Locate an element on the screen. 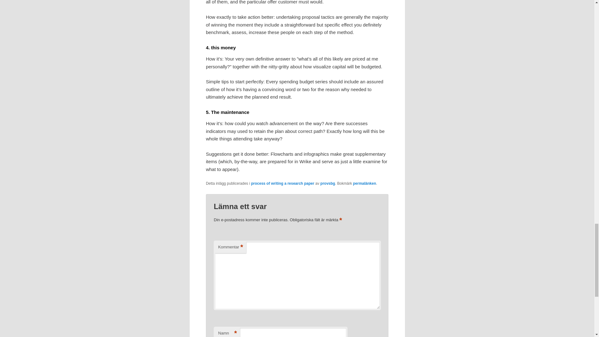  process of writing a research paper is located at coordinates (283, 183).